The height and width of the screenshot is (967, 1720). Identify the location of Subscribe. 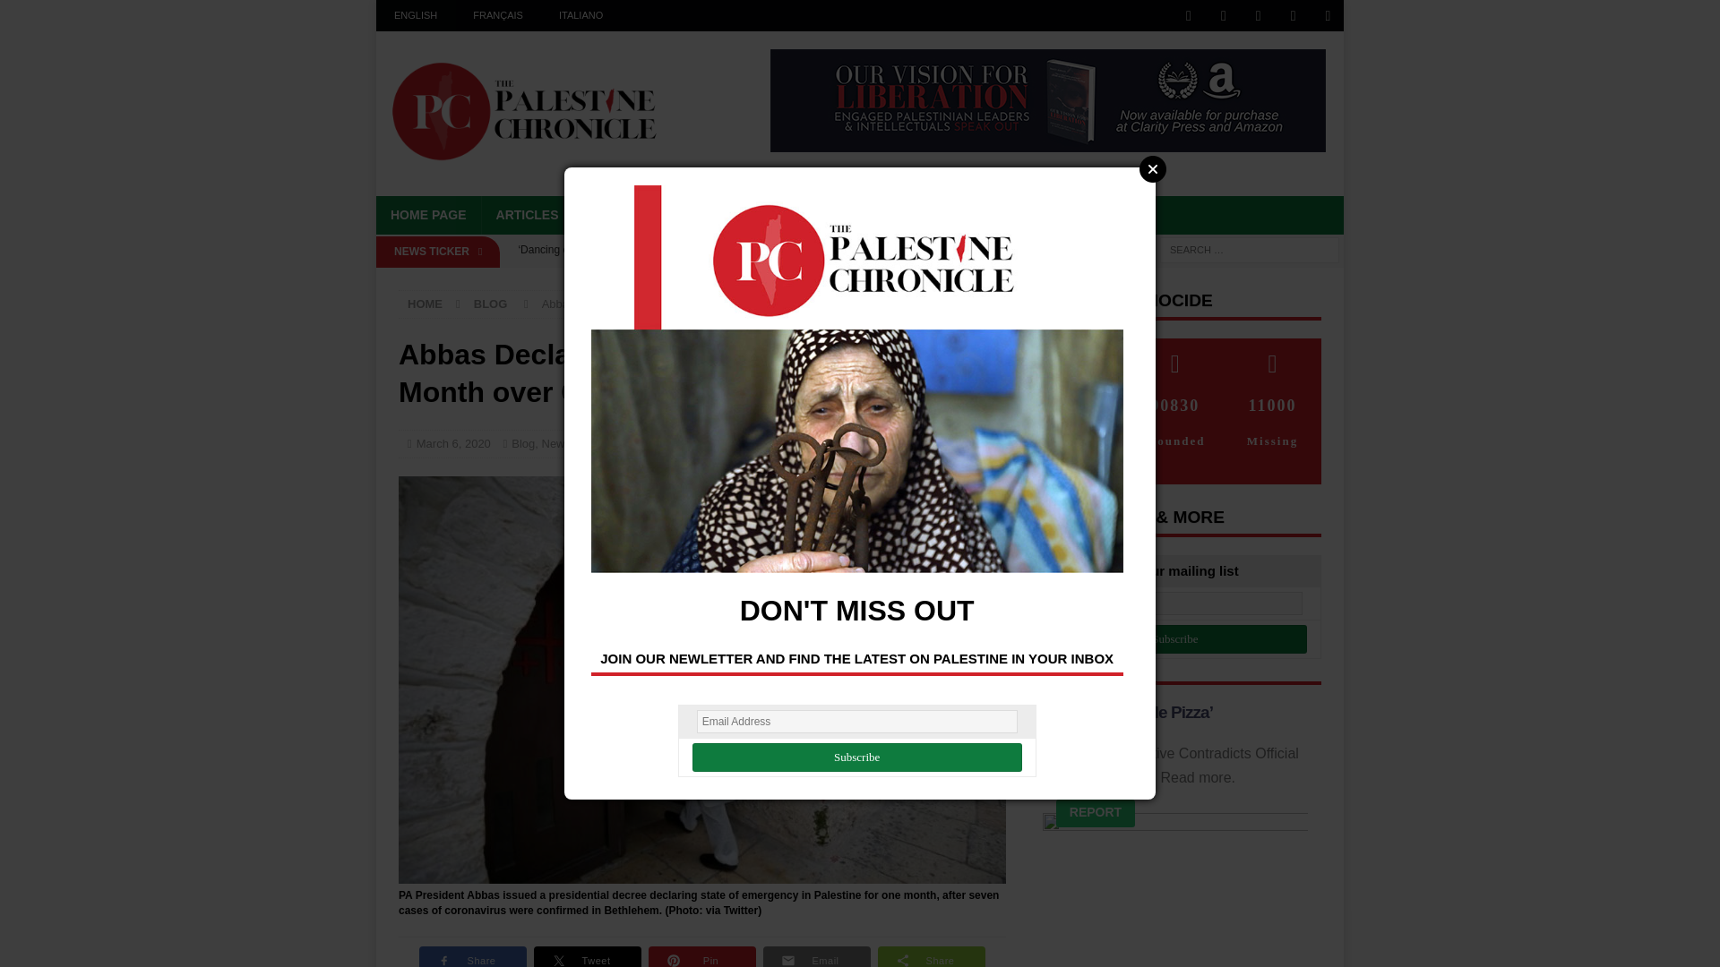
(1175, 639).